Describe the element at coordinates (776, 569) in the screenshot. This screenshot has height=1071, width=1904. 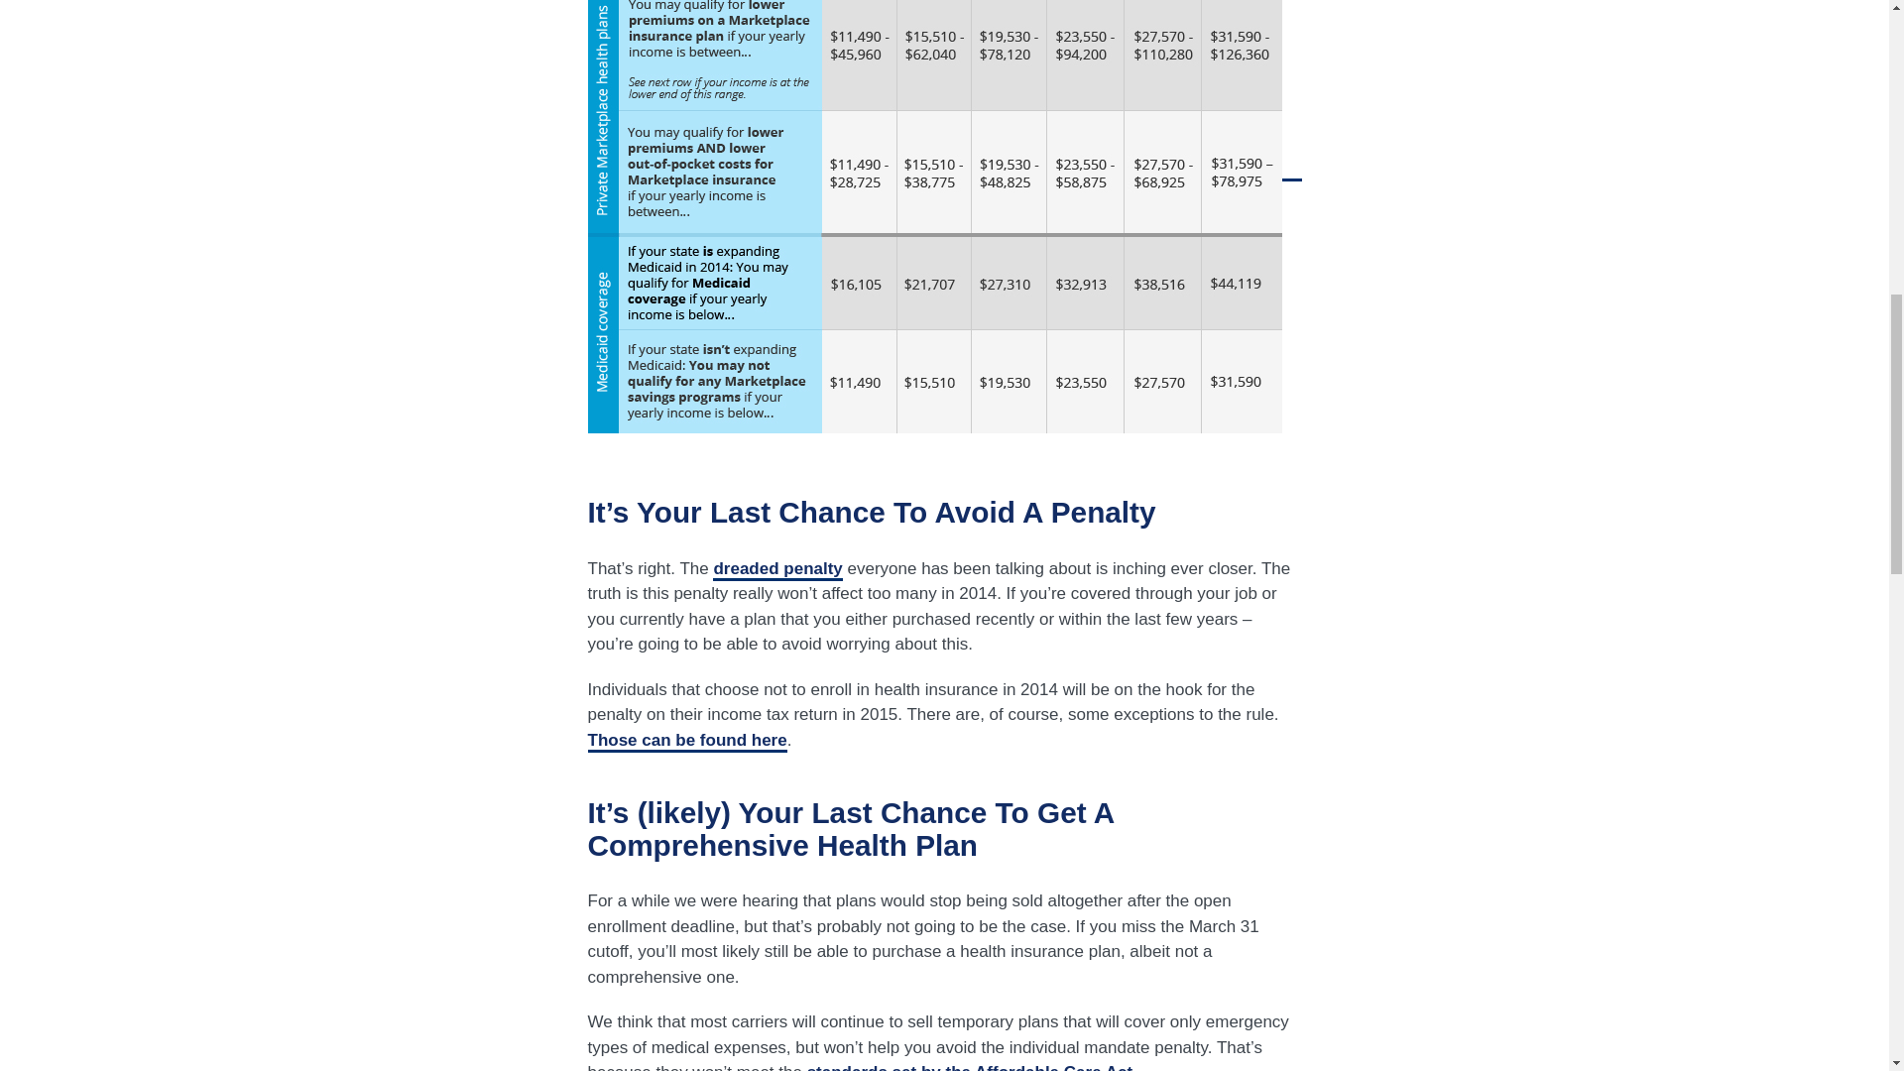
I see `What if someone doesn't have health coverage in 2014?` at that location.